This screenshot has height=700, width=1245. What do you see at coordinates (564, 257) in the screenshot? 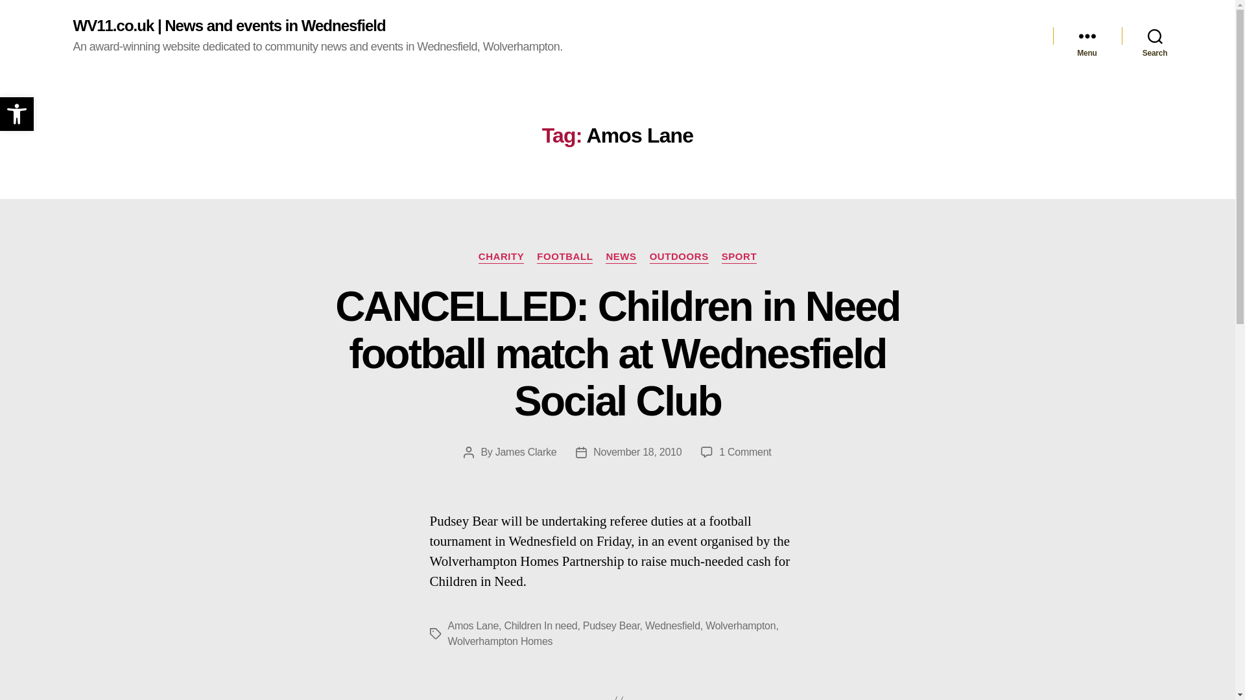
I see `FOOTBALL` at bounding box center [564, 257].